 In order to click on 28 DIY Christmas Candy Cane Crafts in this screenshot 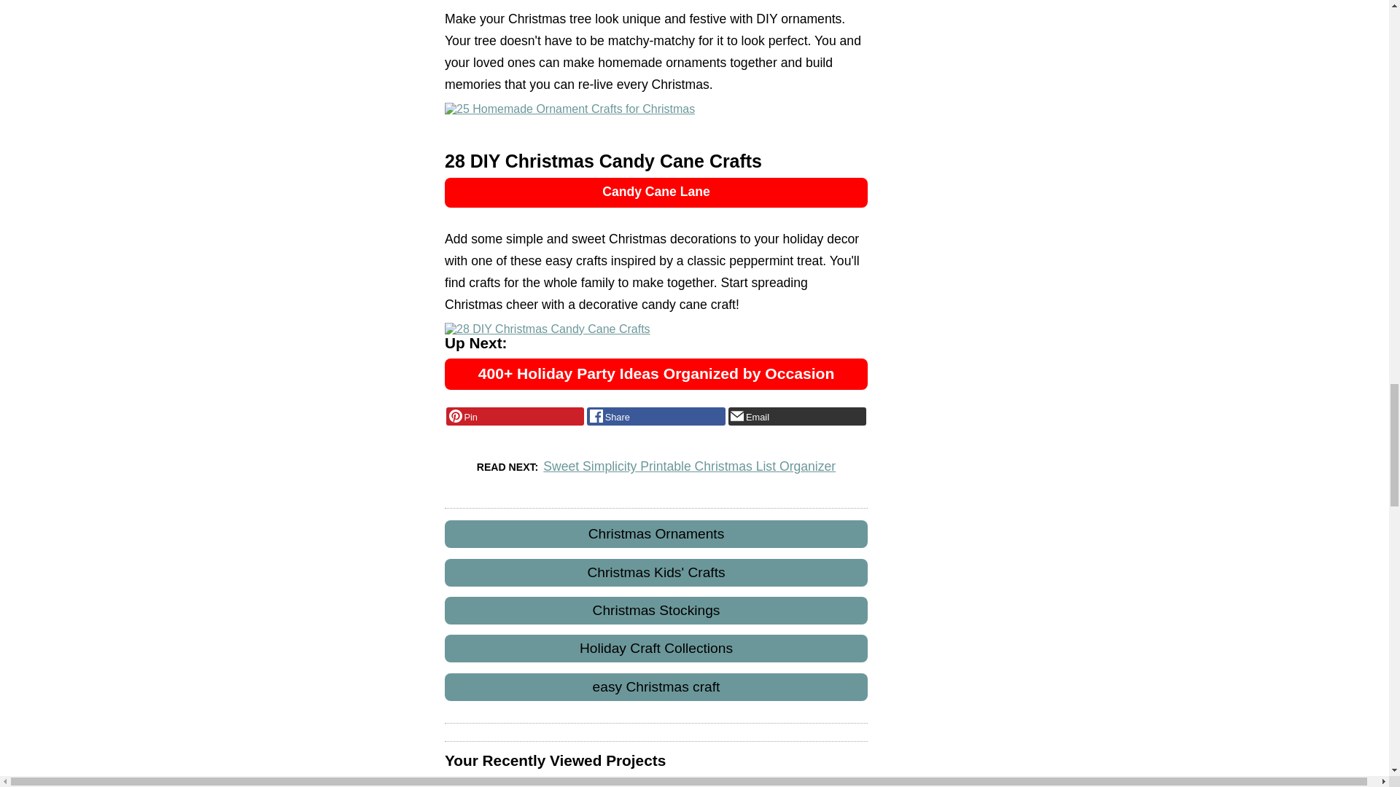, I will do `click(548, 329)`.